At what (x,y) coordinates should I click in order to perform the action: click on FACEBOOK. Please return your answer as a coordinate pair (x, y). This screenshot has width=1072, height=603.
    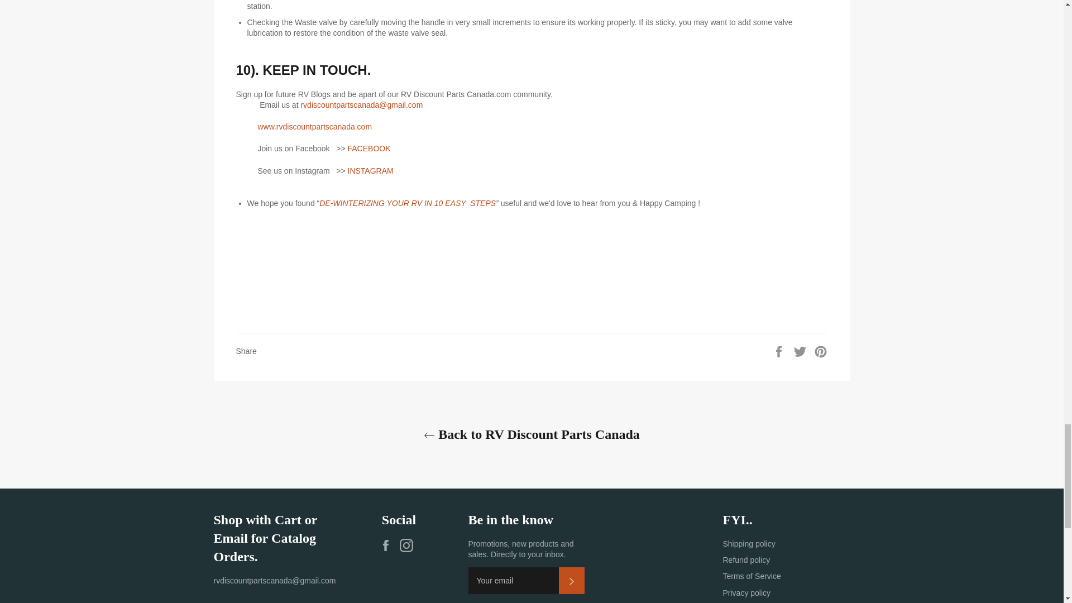
    Looking at the image, I should click on (369, 149).